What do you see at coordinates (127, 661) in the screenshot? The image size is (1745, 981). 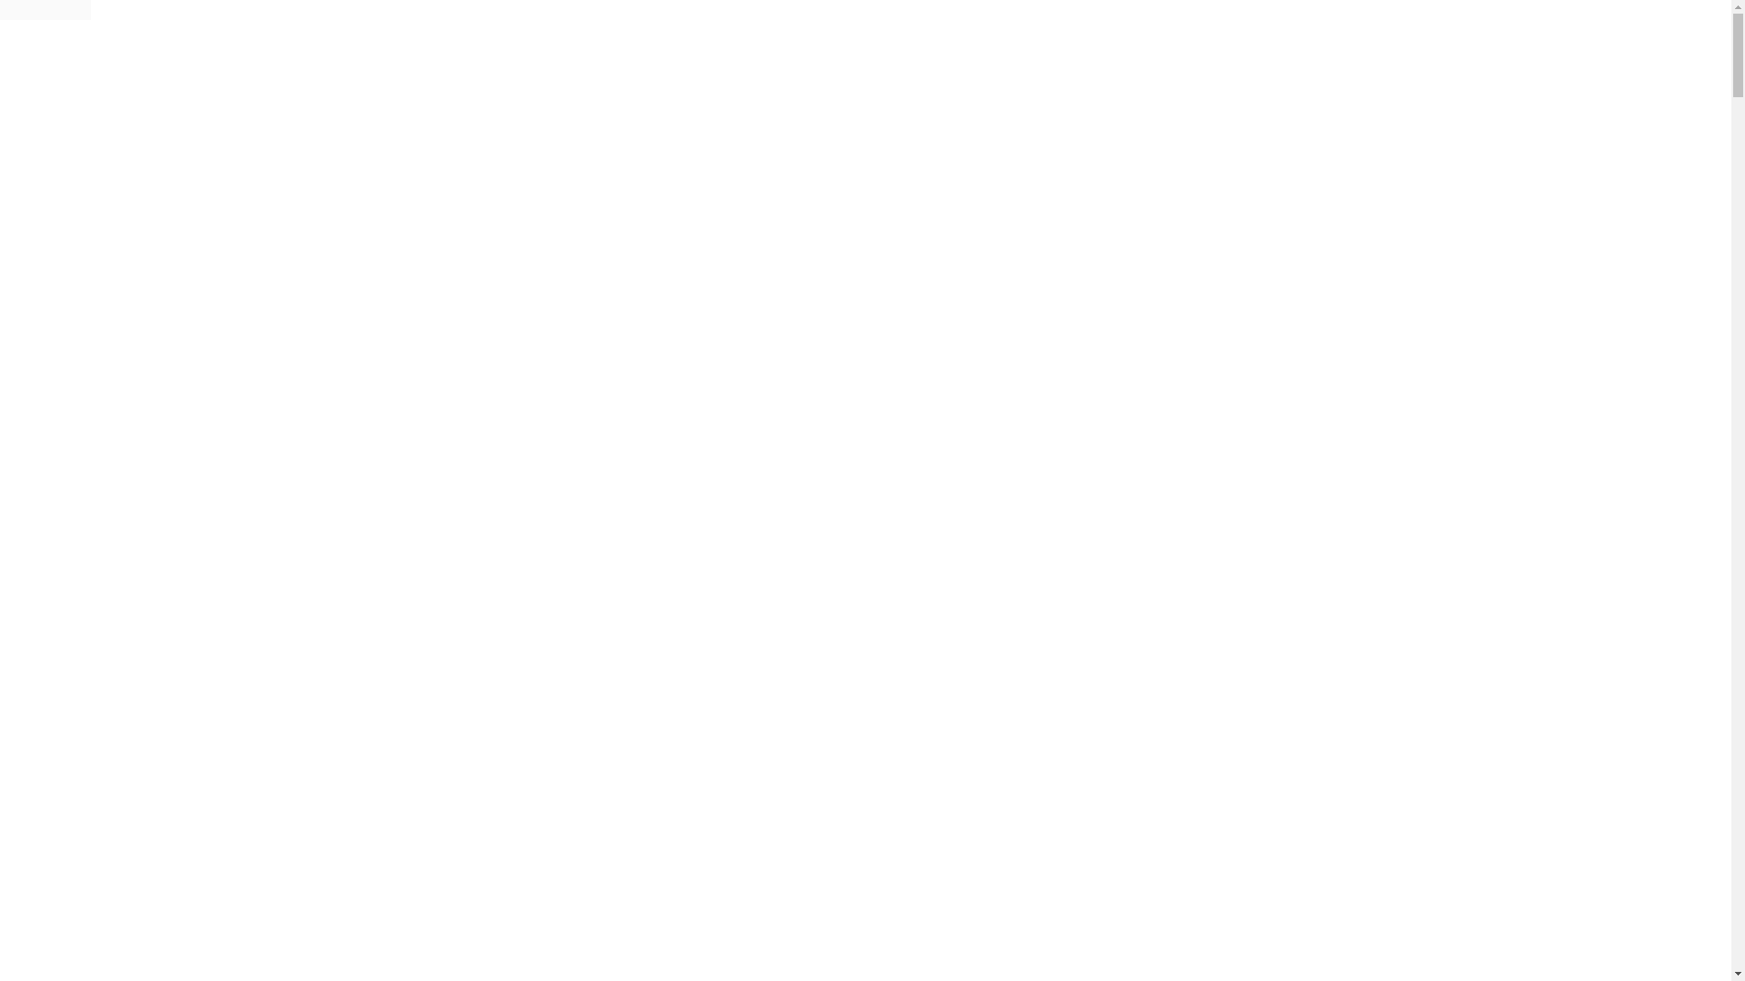 I see `Top 10 Lingerie` at bounding box center [127, 661].